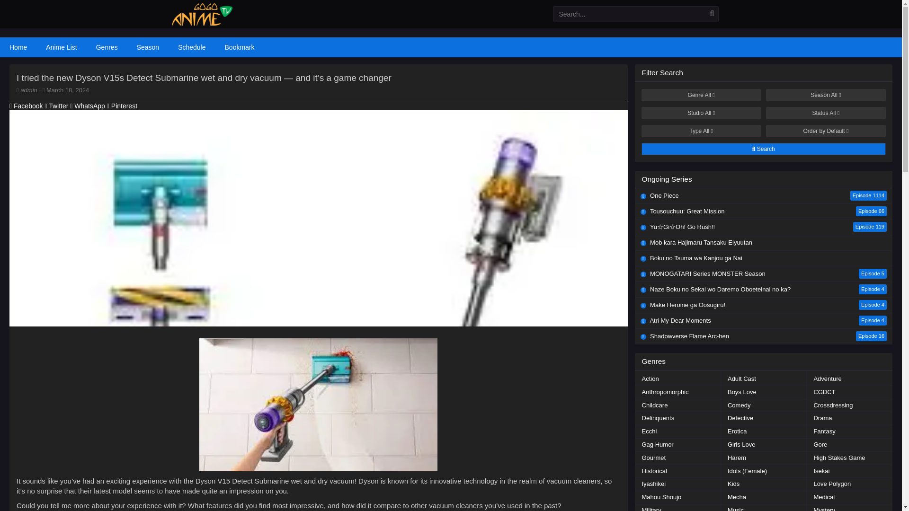  I want to click on Twitter, so click(742, 379).